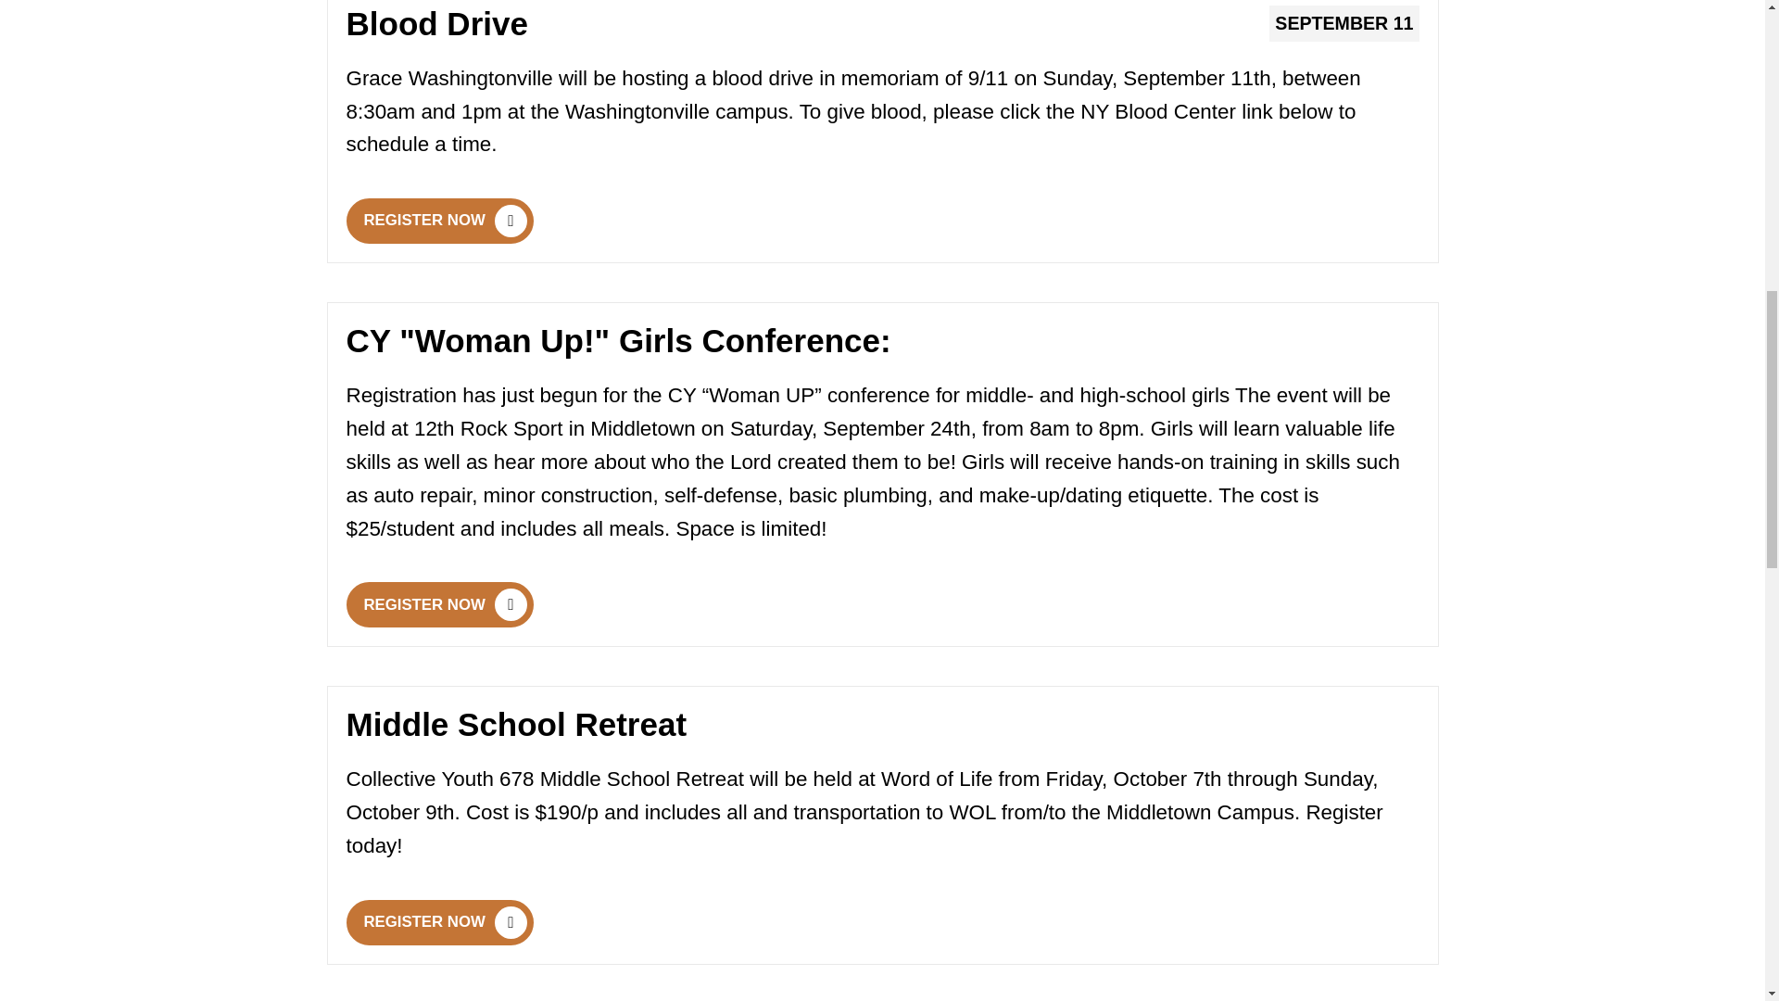 This screenshot has height=1001, width=1779. I want to click on REGISTER NOW, so click(440, 921).